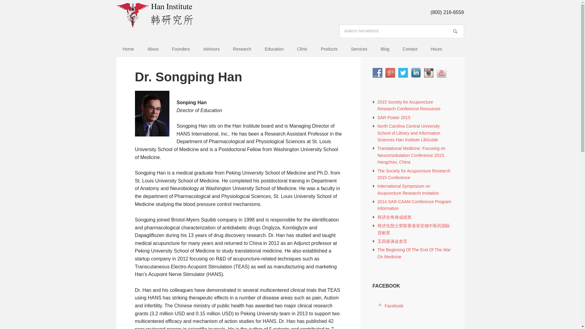 The width and height of the screenshot is (585, 329). What do you see at coordinates (329, 49) in the screenshot?
I see `Products` at bounding box center [329, 49].